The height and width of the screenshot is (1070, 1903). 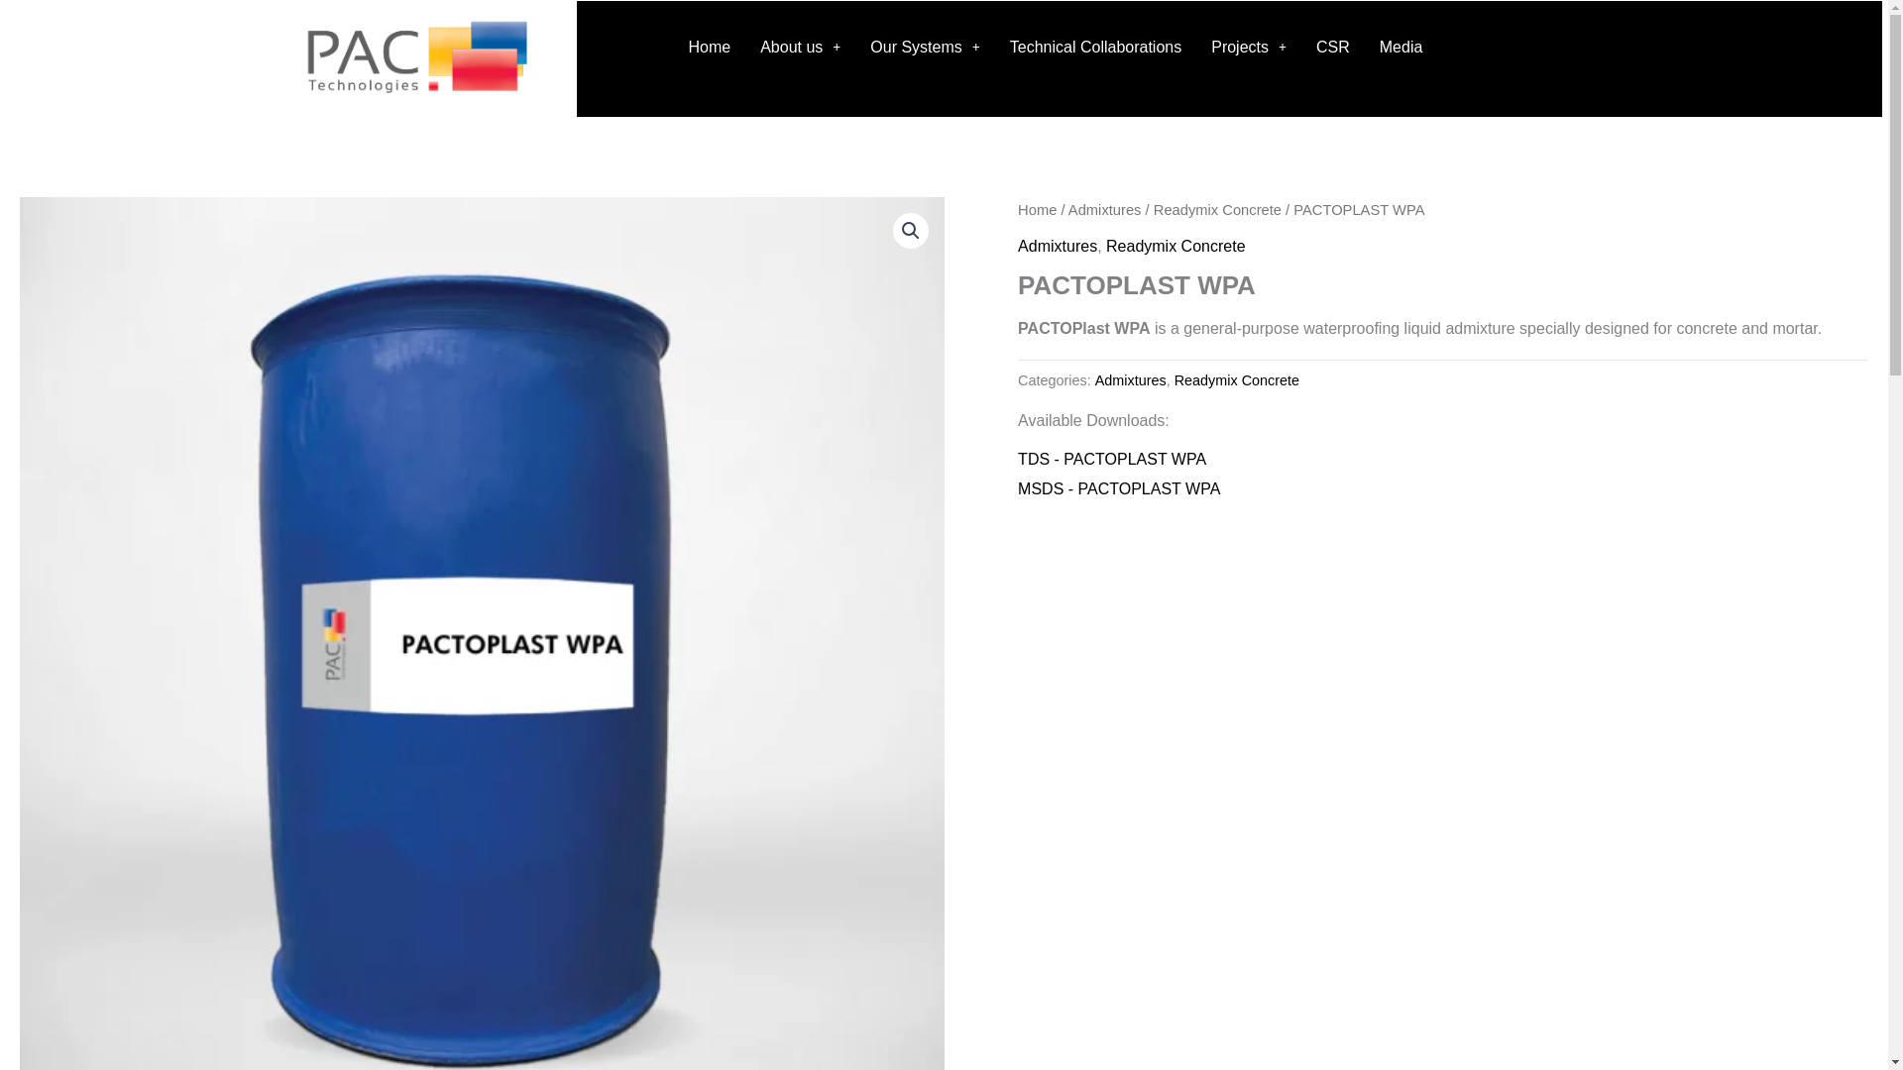 What do you see at coordinates (1104, 210) in the screenshot?
I see `Admixtures` at bounding box center [1104, 210].